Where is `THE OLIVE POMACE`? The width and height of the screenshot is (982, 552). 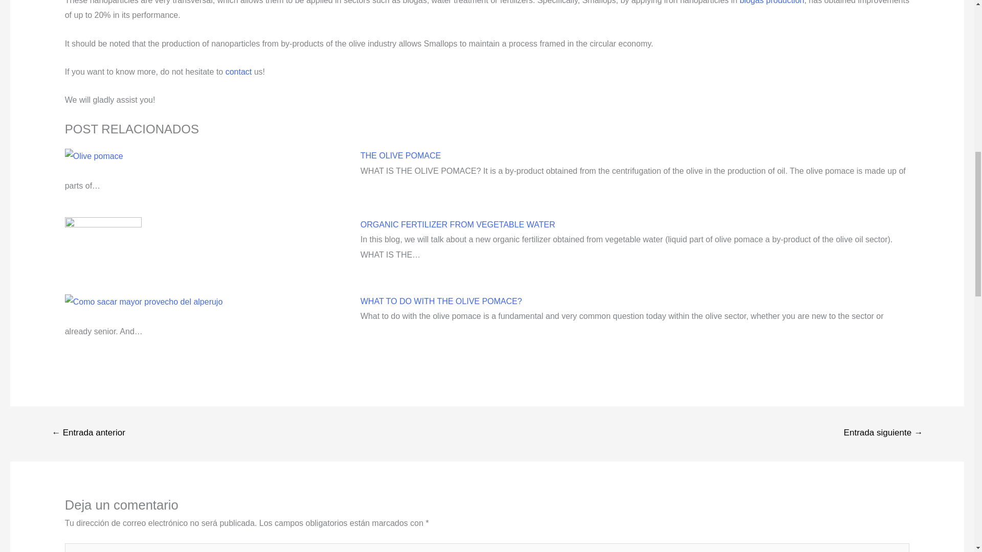
THE OLIVE POMACE is located at coordinates (400, 155).